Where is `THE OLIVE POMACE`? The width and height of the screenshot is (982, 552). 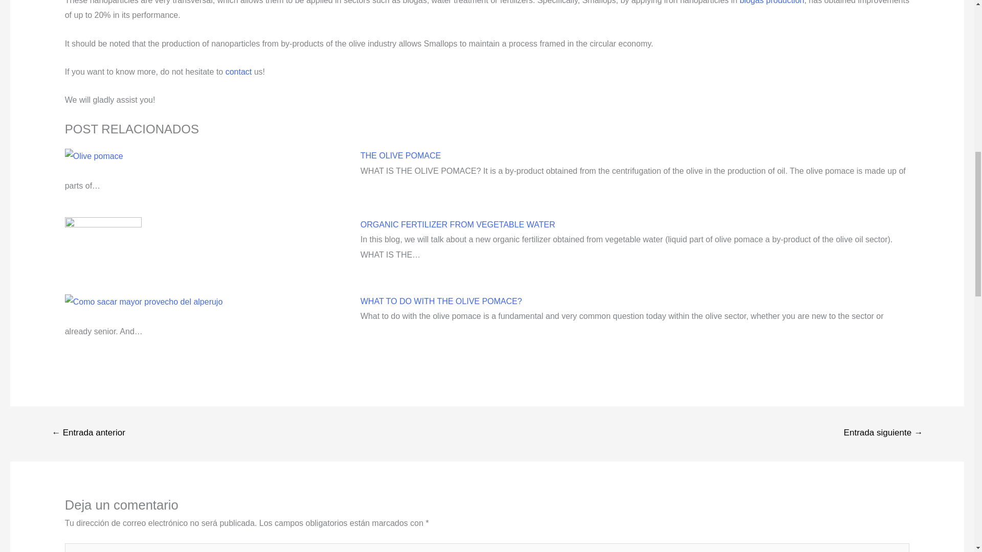
THE OLIVE POMACE is located at coordinates (400, 155).